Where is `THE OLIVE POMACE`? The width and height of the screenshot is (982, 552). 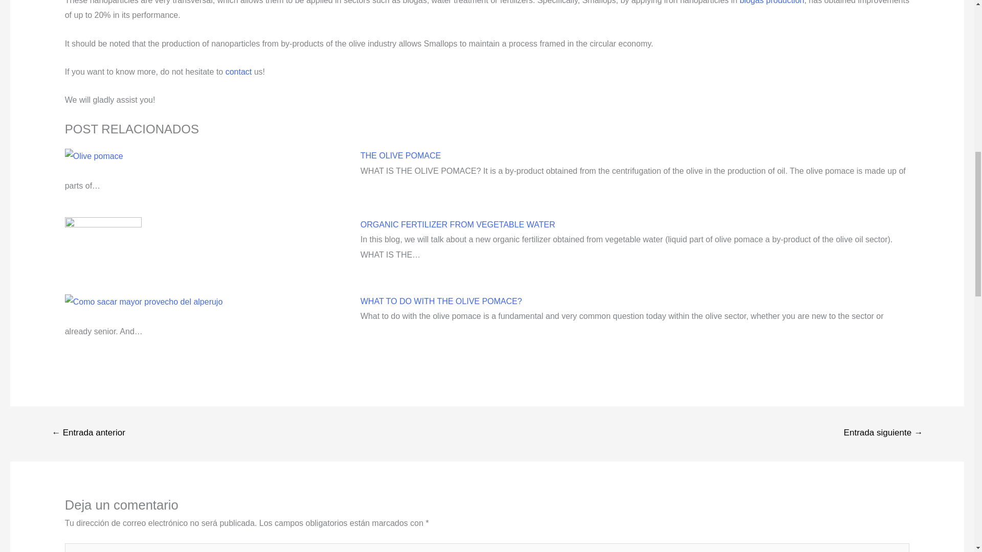
THE OLIVE POMACE is located at coordinates (400, 155).